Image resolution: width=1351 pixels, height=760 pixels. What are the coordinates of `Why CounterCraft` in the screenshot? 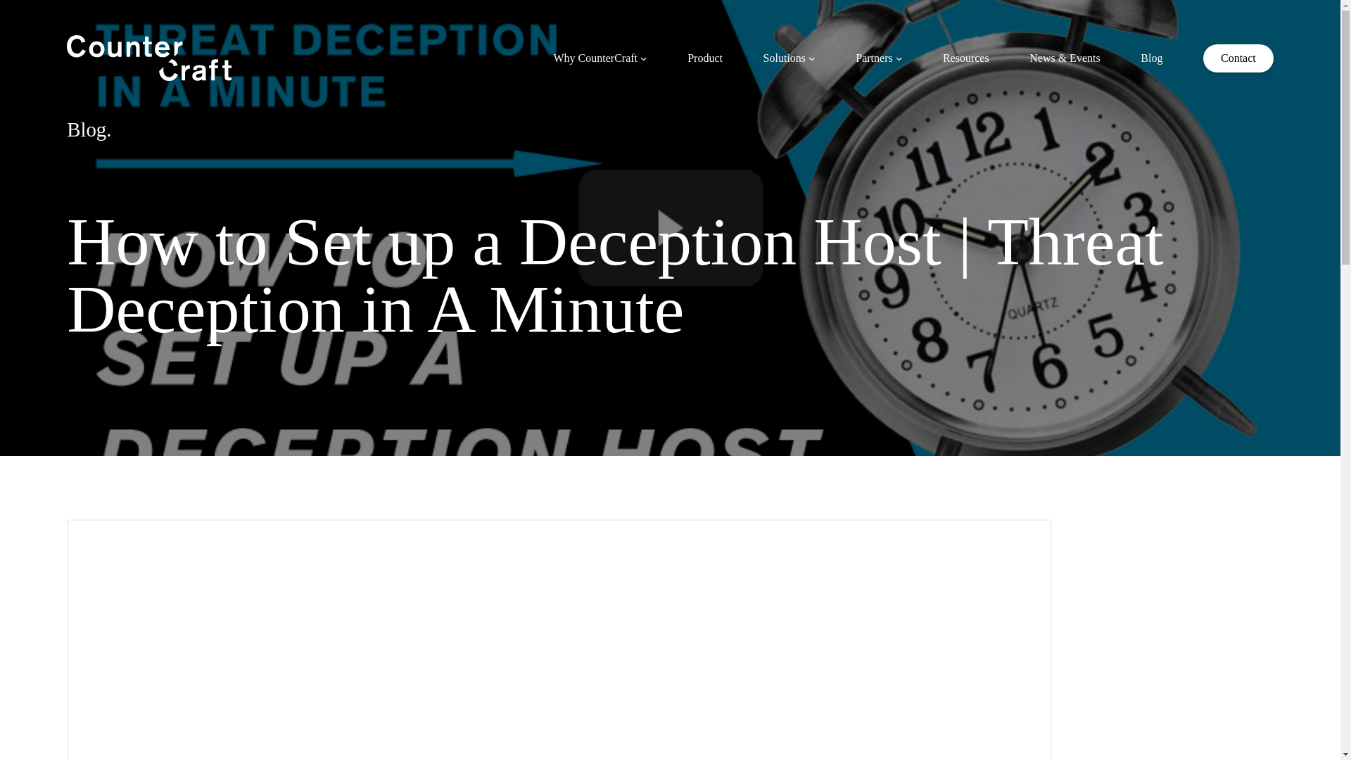 It's located at (595, 58).